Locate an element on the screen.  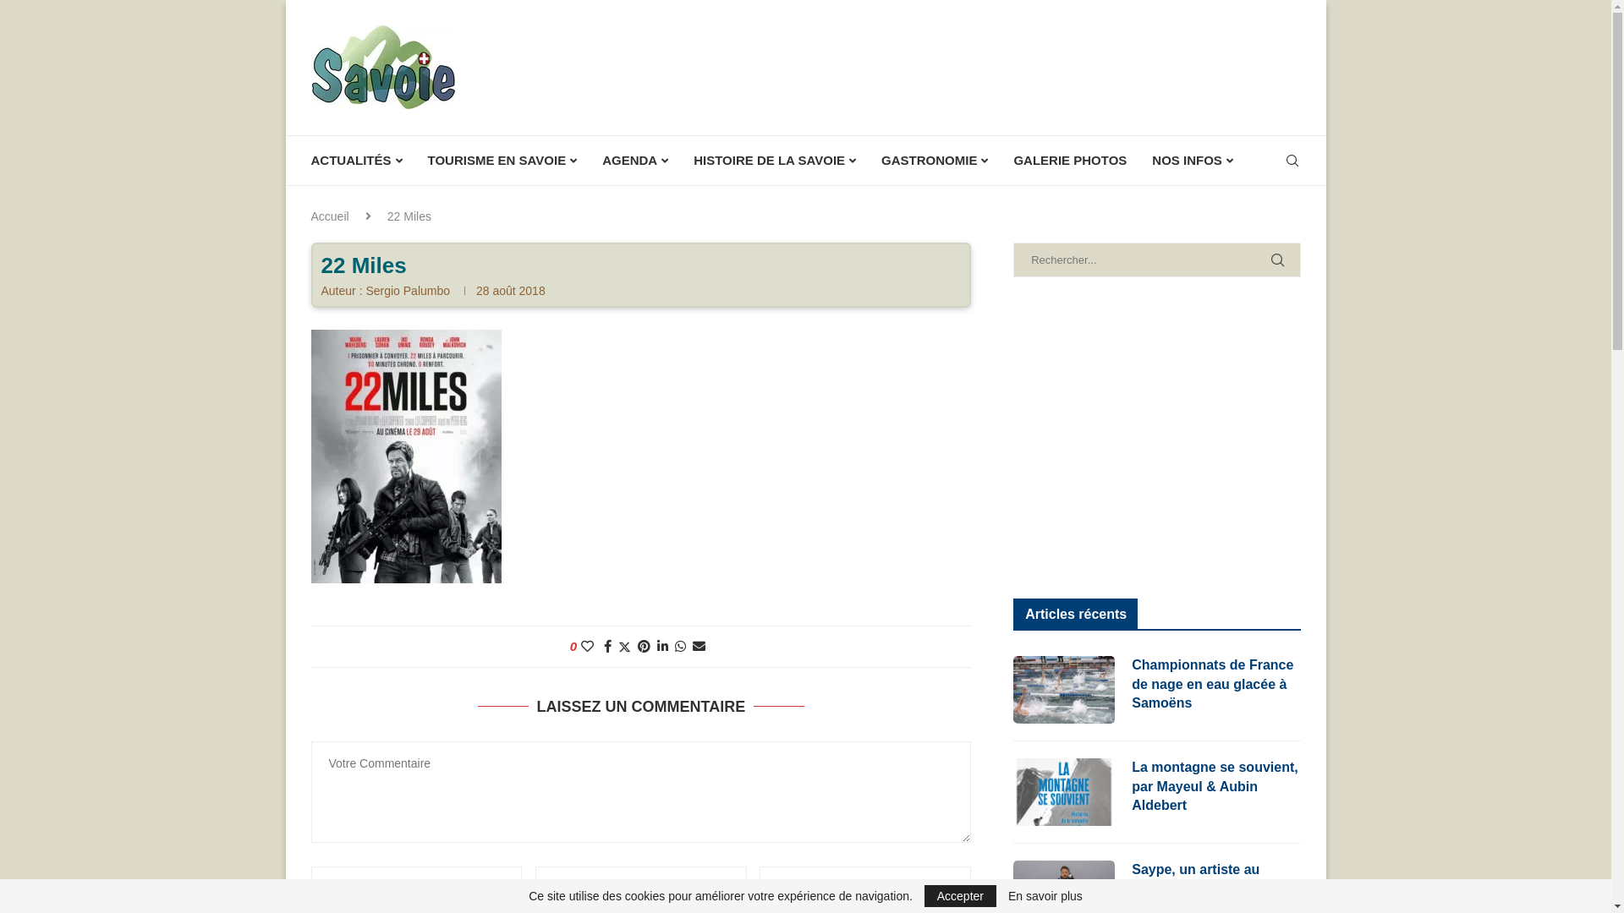
Rechercher is located at coordinates (144, 17).